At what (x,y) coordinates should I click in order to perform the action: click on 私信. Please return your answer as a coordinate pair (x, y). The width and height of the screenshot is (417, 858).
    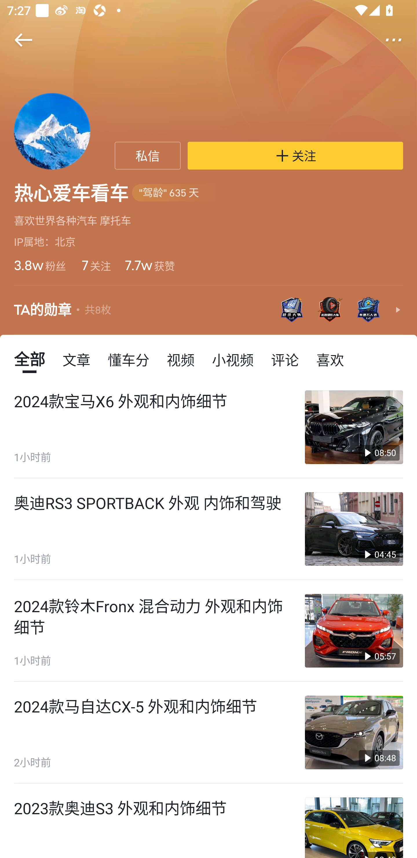
    Looking at the image, I should click on (148, 156).